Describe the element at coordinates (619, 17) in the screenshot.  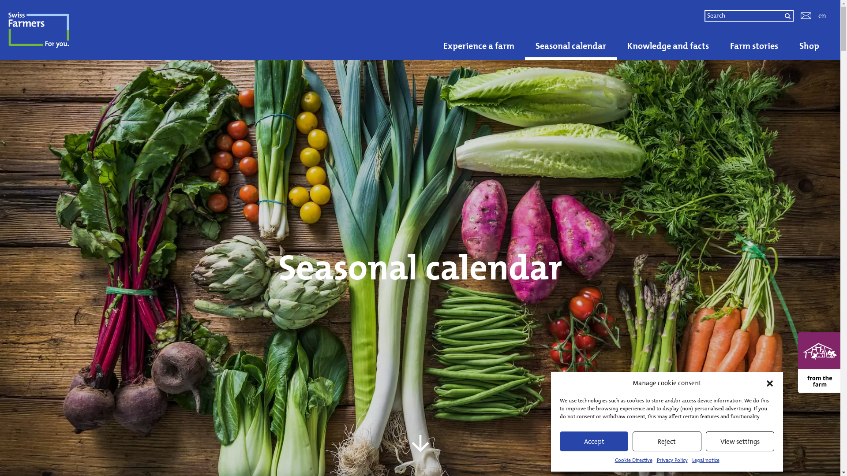
I see `For schools` at that location.